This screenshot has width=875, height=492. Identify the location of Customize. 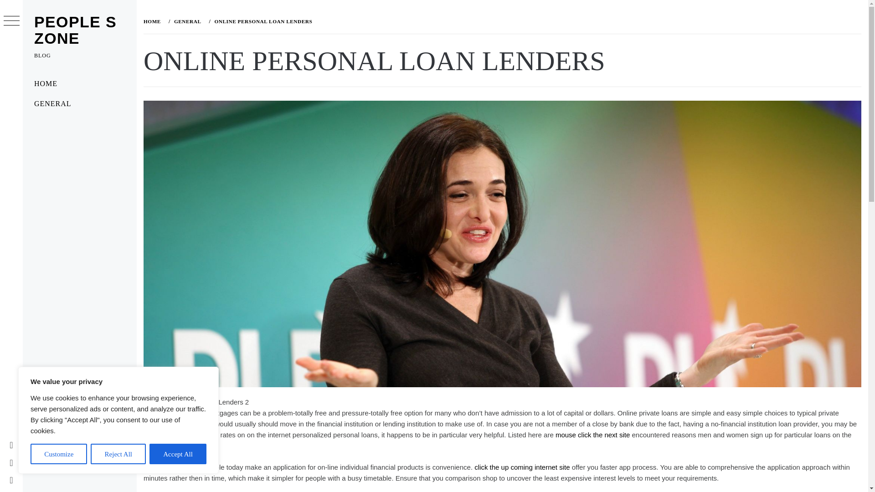
(58, 454).